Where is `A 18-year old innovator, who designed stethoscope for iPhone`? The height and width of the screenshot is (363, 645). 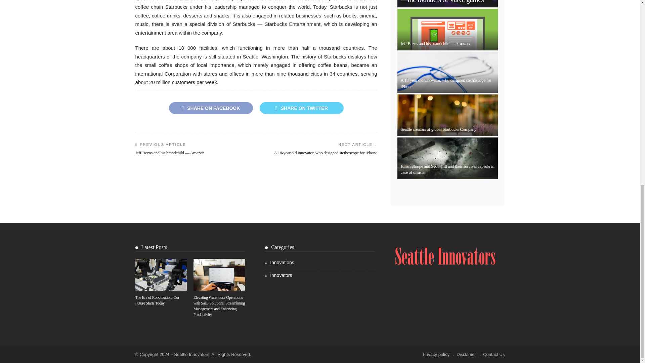 A 18-year old innovator, who designed stethoscope for iPhone is located at coordinates (445, 83).